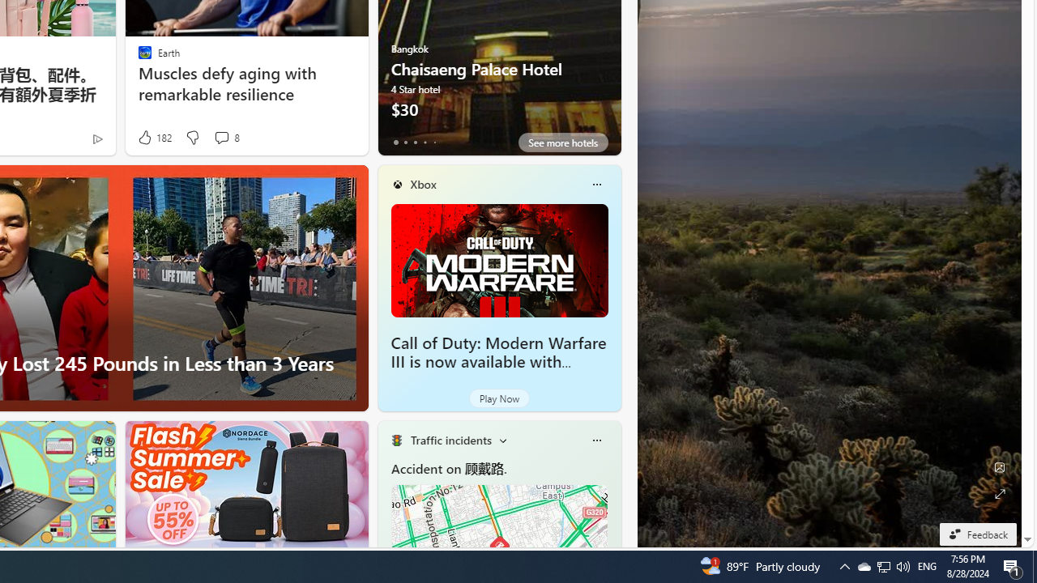  What do you see at coordinates (405, 143) in the screenshot?
I see `tab-1` at bounding box center [405, 143].